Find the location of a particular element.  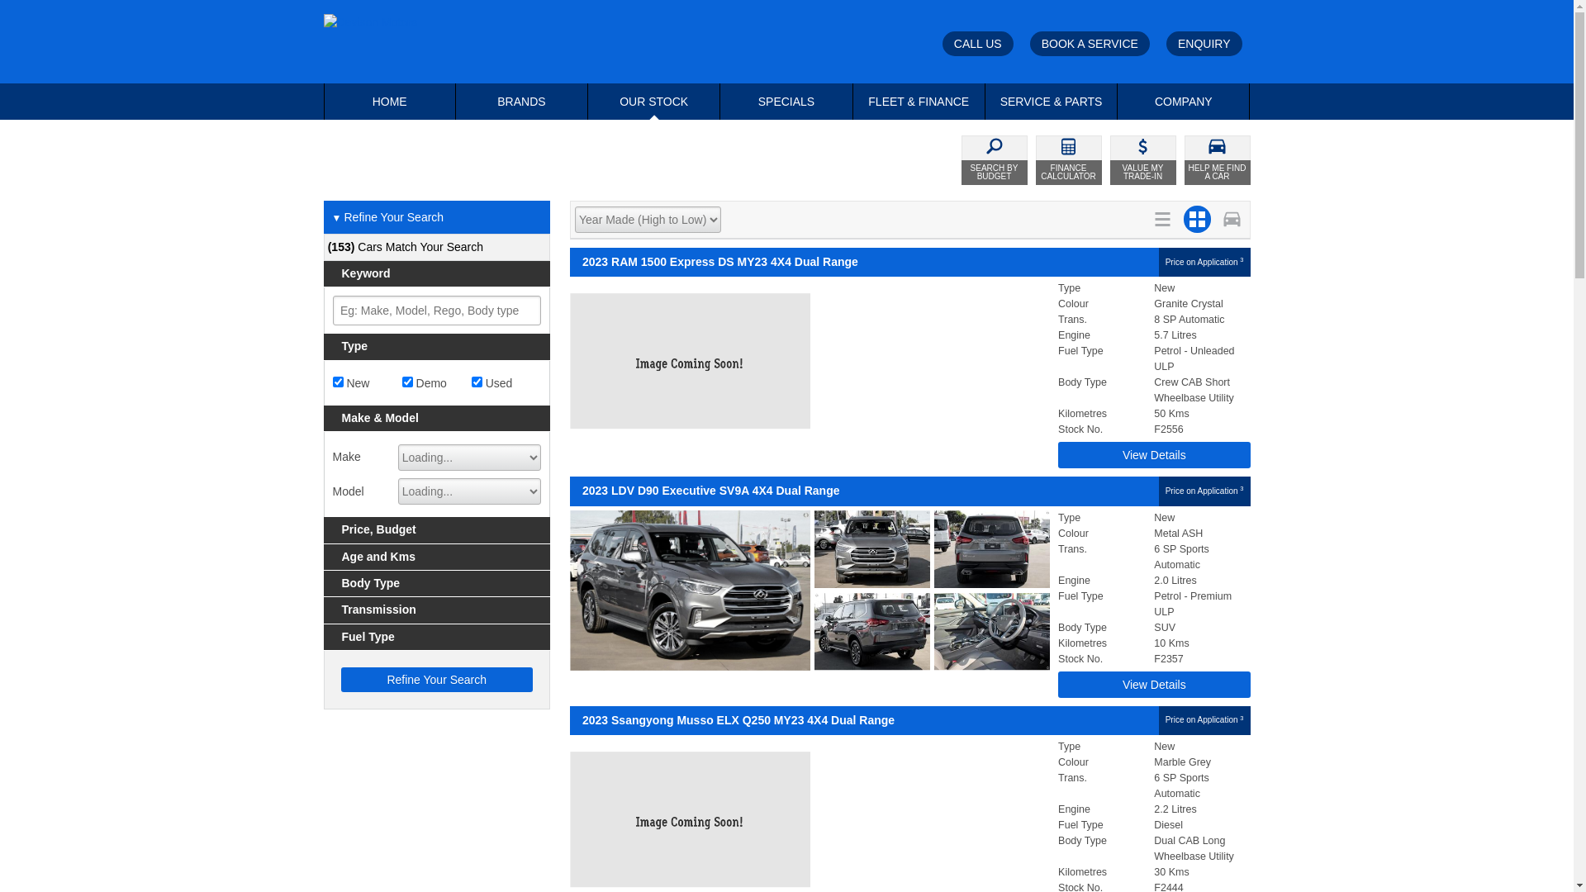

2023 LDV D90 Executive SV9A 4X4 Dual Range Metal Ash is located at coordinates (810, 591).